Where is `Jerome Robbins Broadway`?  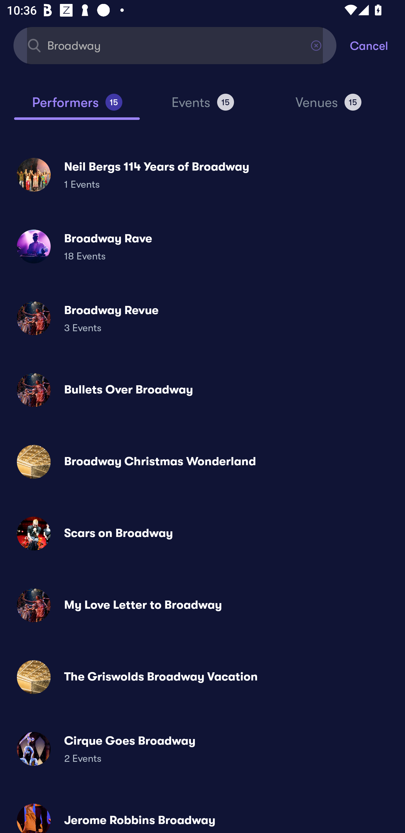 Jerome Robbins Broadway is located at coordinates (202, 814).